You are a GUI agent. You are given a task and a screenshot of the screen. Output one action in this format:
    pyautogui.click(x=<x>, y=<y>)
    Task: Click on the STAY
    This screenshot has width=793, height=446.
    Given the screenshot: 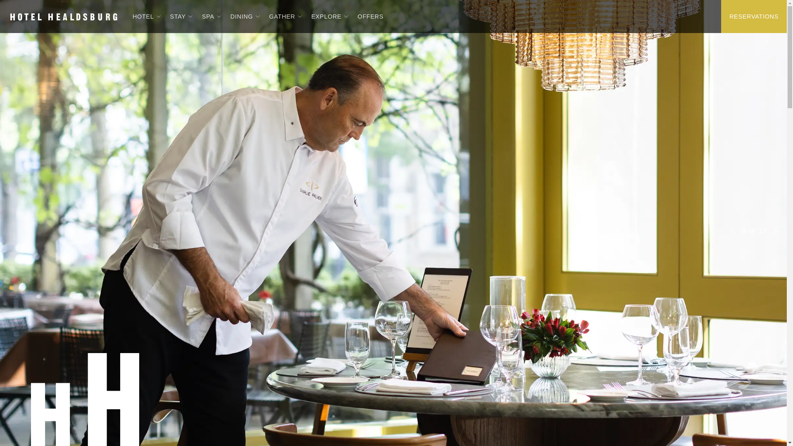 What is the action you would take?
    pyautogui.click(x=175, y=17)
    